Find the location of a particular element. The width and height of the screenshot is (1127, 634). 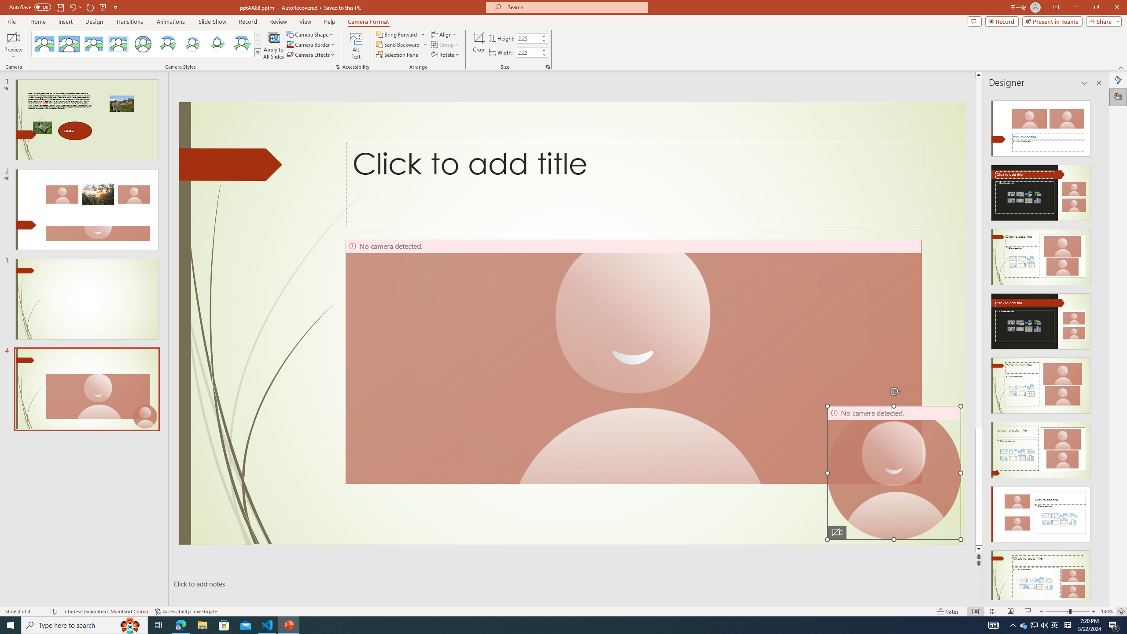

Align is located at coordinates (445, 34).